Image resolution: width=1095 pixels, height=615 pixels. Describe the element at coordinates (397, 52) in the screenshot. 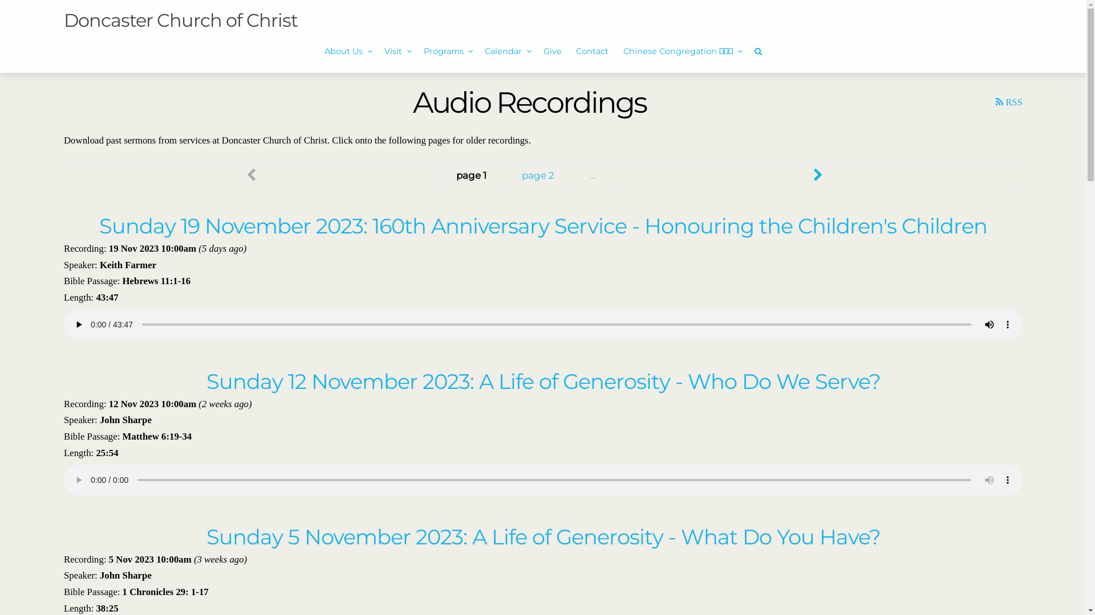

I see `Visit` at that location.